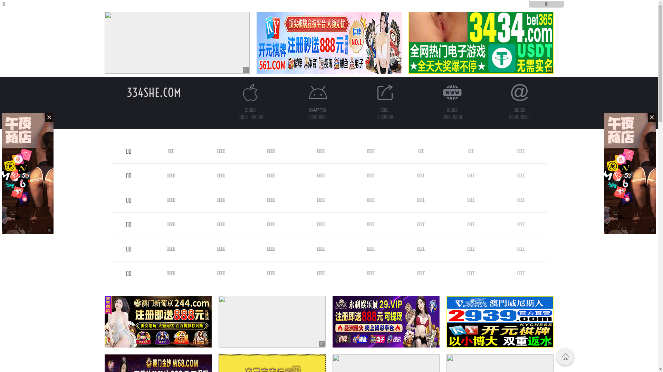 Image resolution: width=663 pixels, height=372 pixels. I want to click on 334SHE.COM, so click(154, 92).